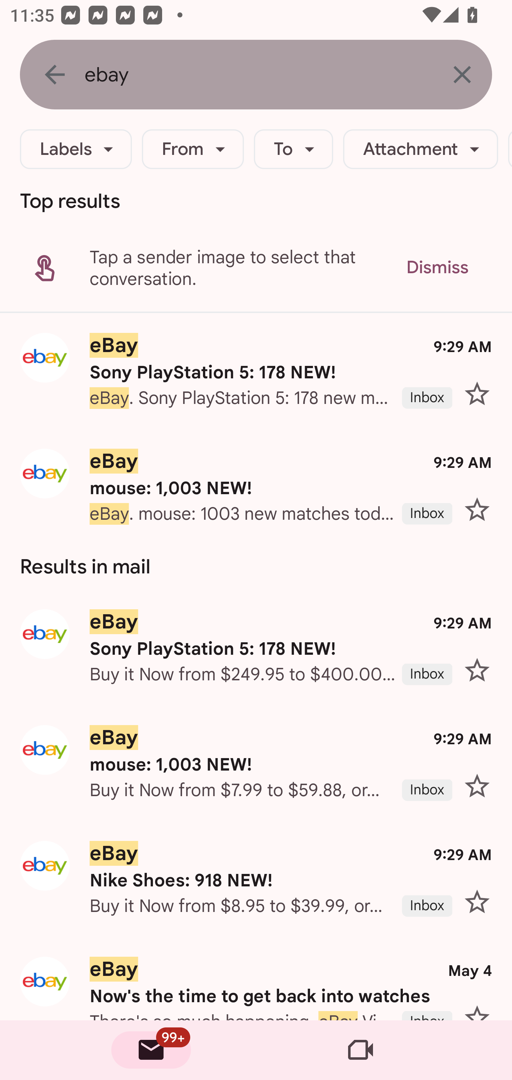  What do you see at coordinates (420, 149) in the screenshot?
I see `Attachment` at bounding box center [420, 149].